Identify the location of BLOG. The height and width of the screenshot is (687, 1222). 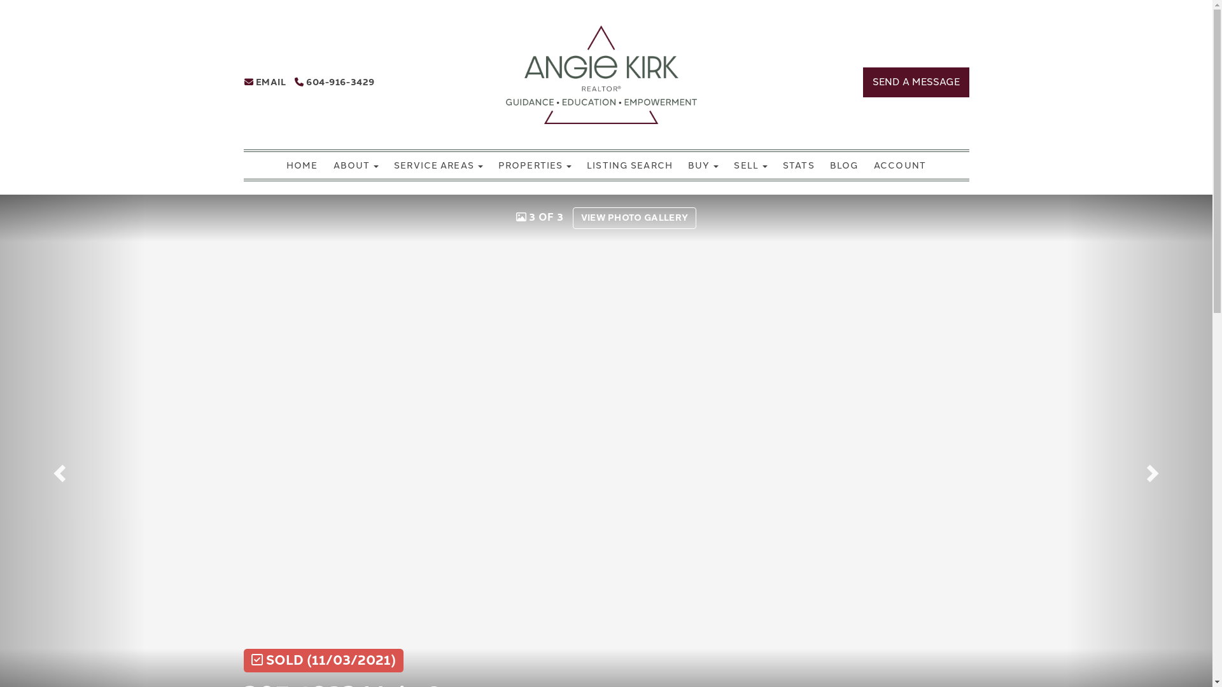
(844, 166).